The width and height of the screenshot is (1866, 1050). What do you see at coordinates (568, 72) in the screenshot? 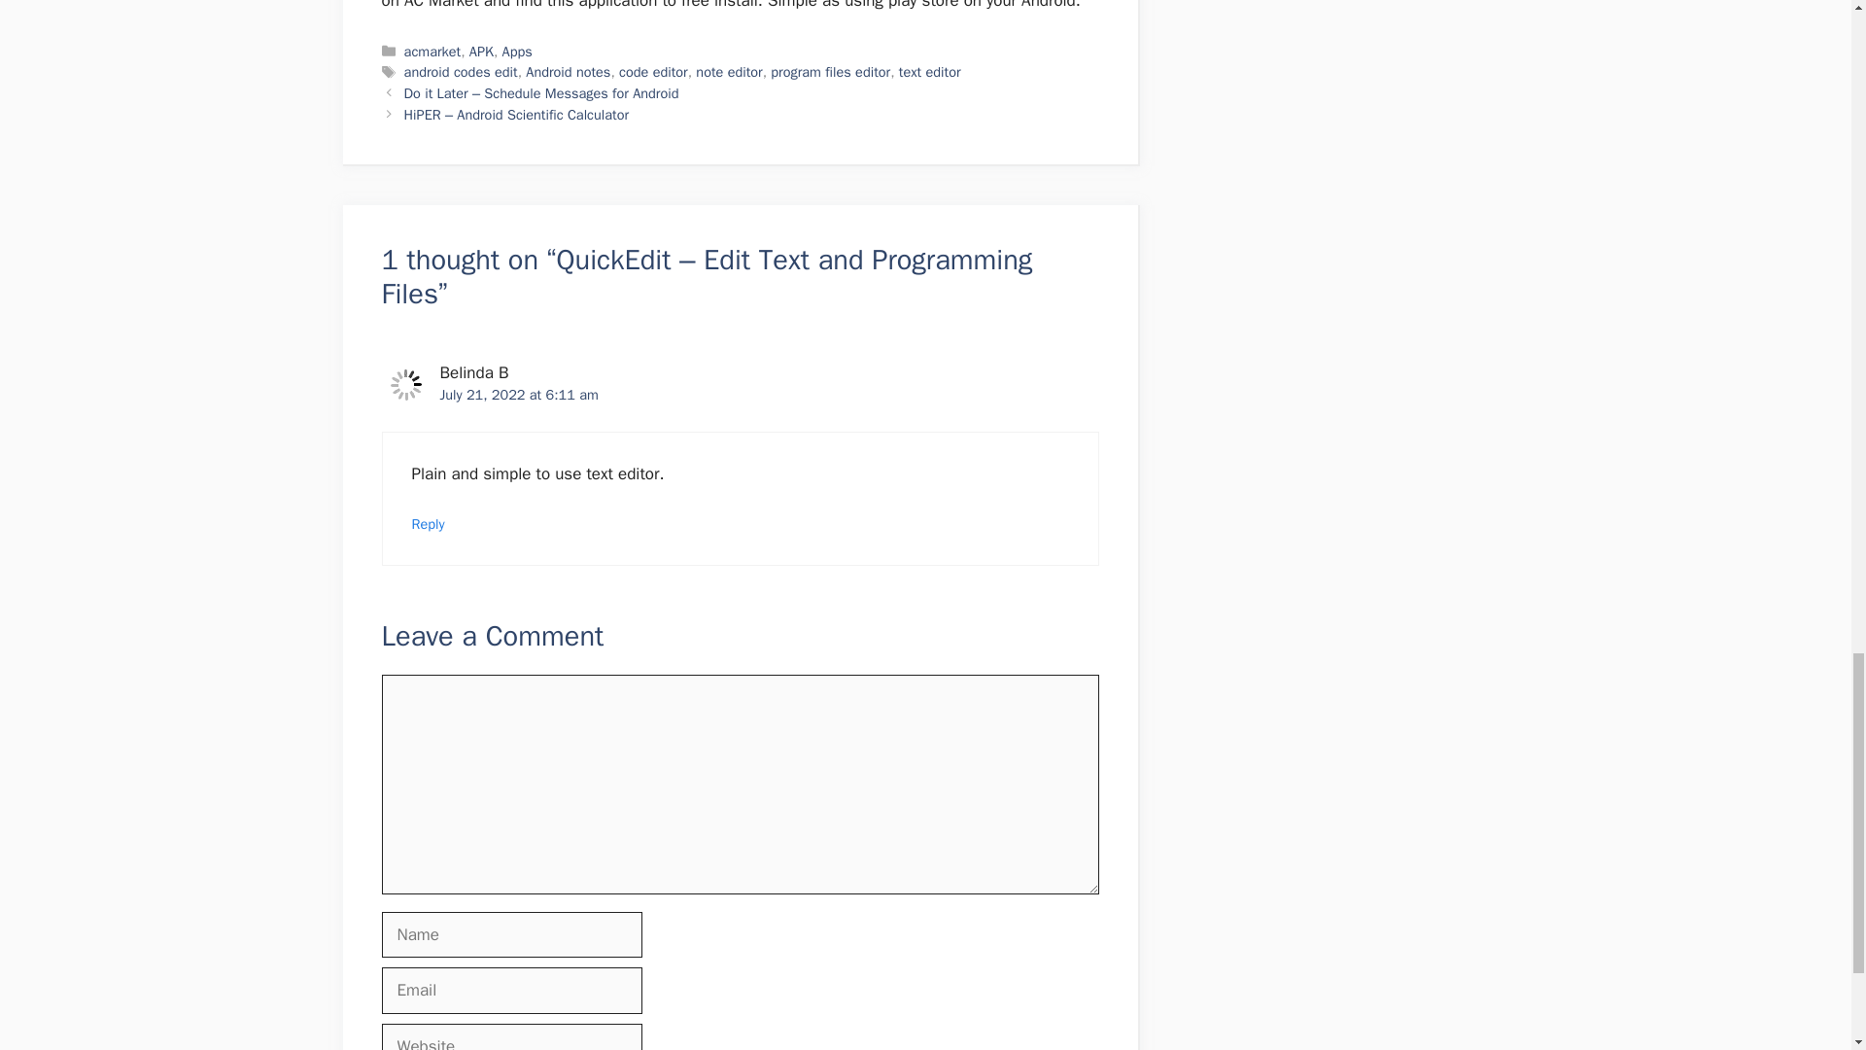
I see `Android notes` at bounding box center [568, 72].